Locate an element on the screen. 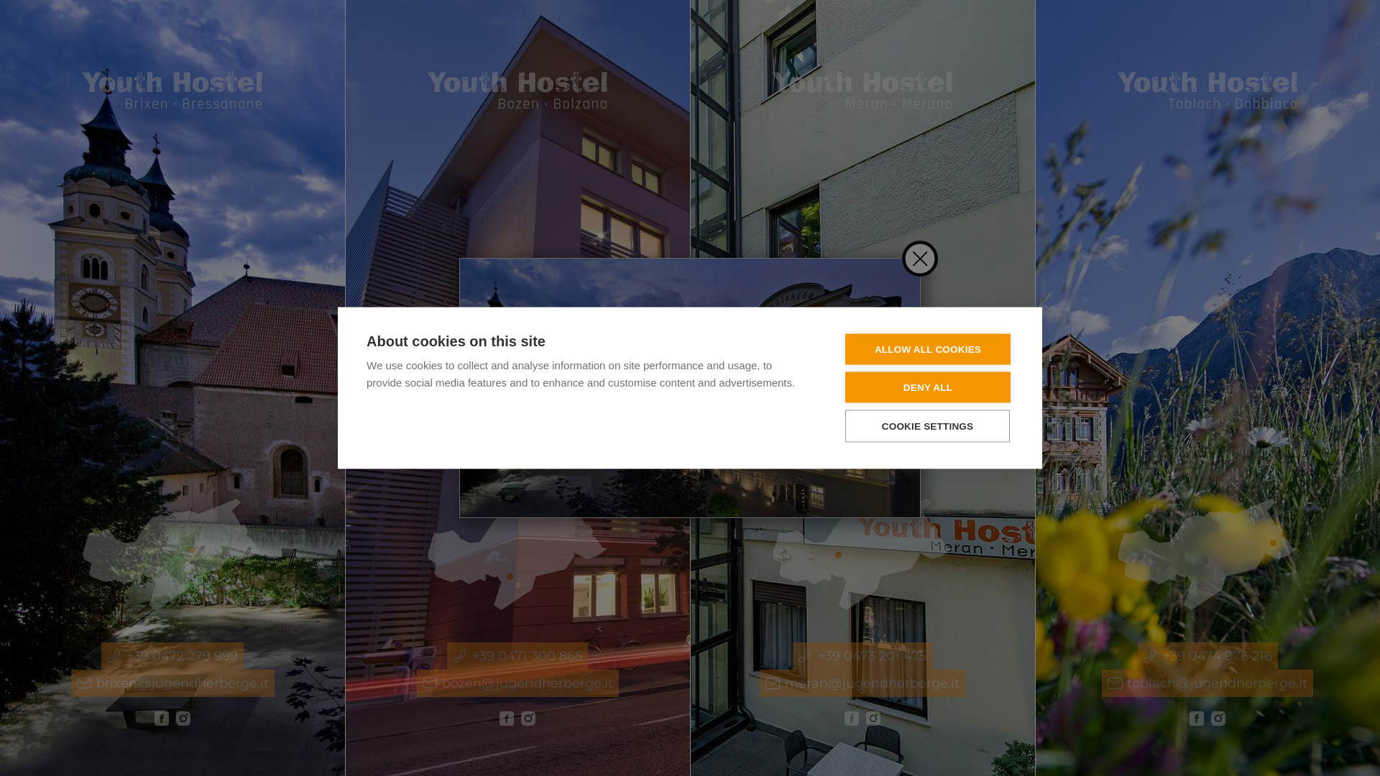  ALLOW ALL COOKIES is located at coordinates (928, 349).